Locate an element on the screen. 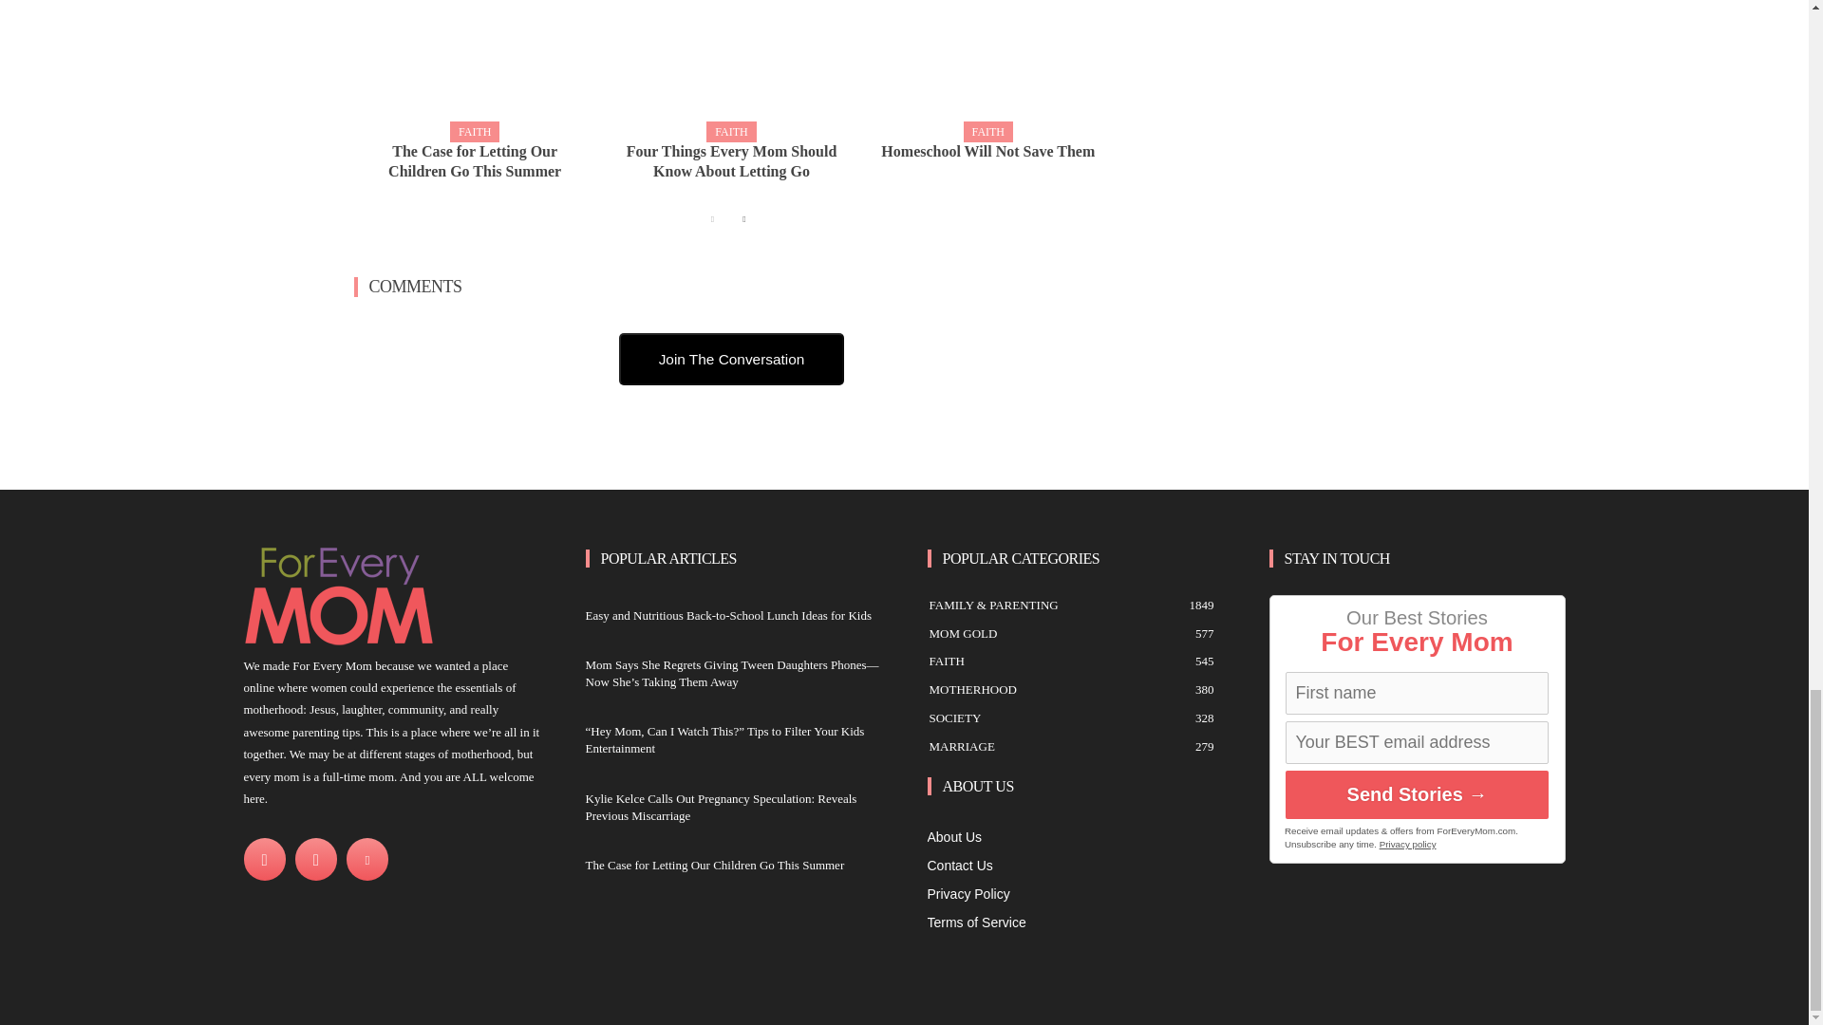  The Case for Letting Our Children Go This Summer is located at coordinates (475, 161).